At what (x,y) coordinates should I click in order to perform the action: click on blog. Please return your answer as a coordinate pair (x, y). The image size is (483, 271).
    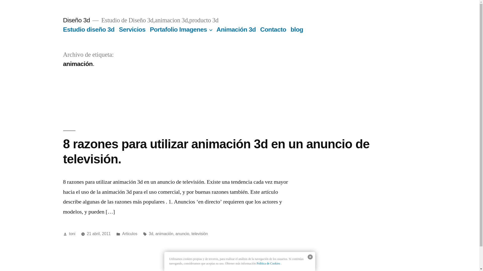
    Looking at the image, I should click on (297, 30).